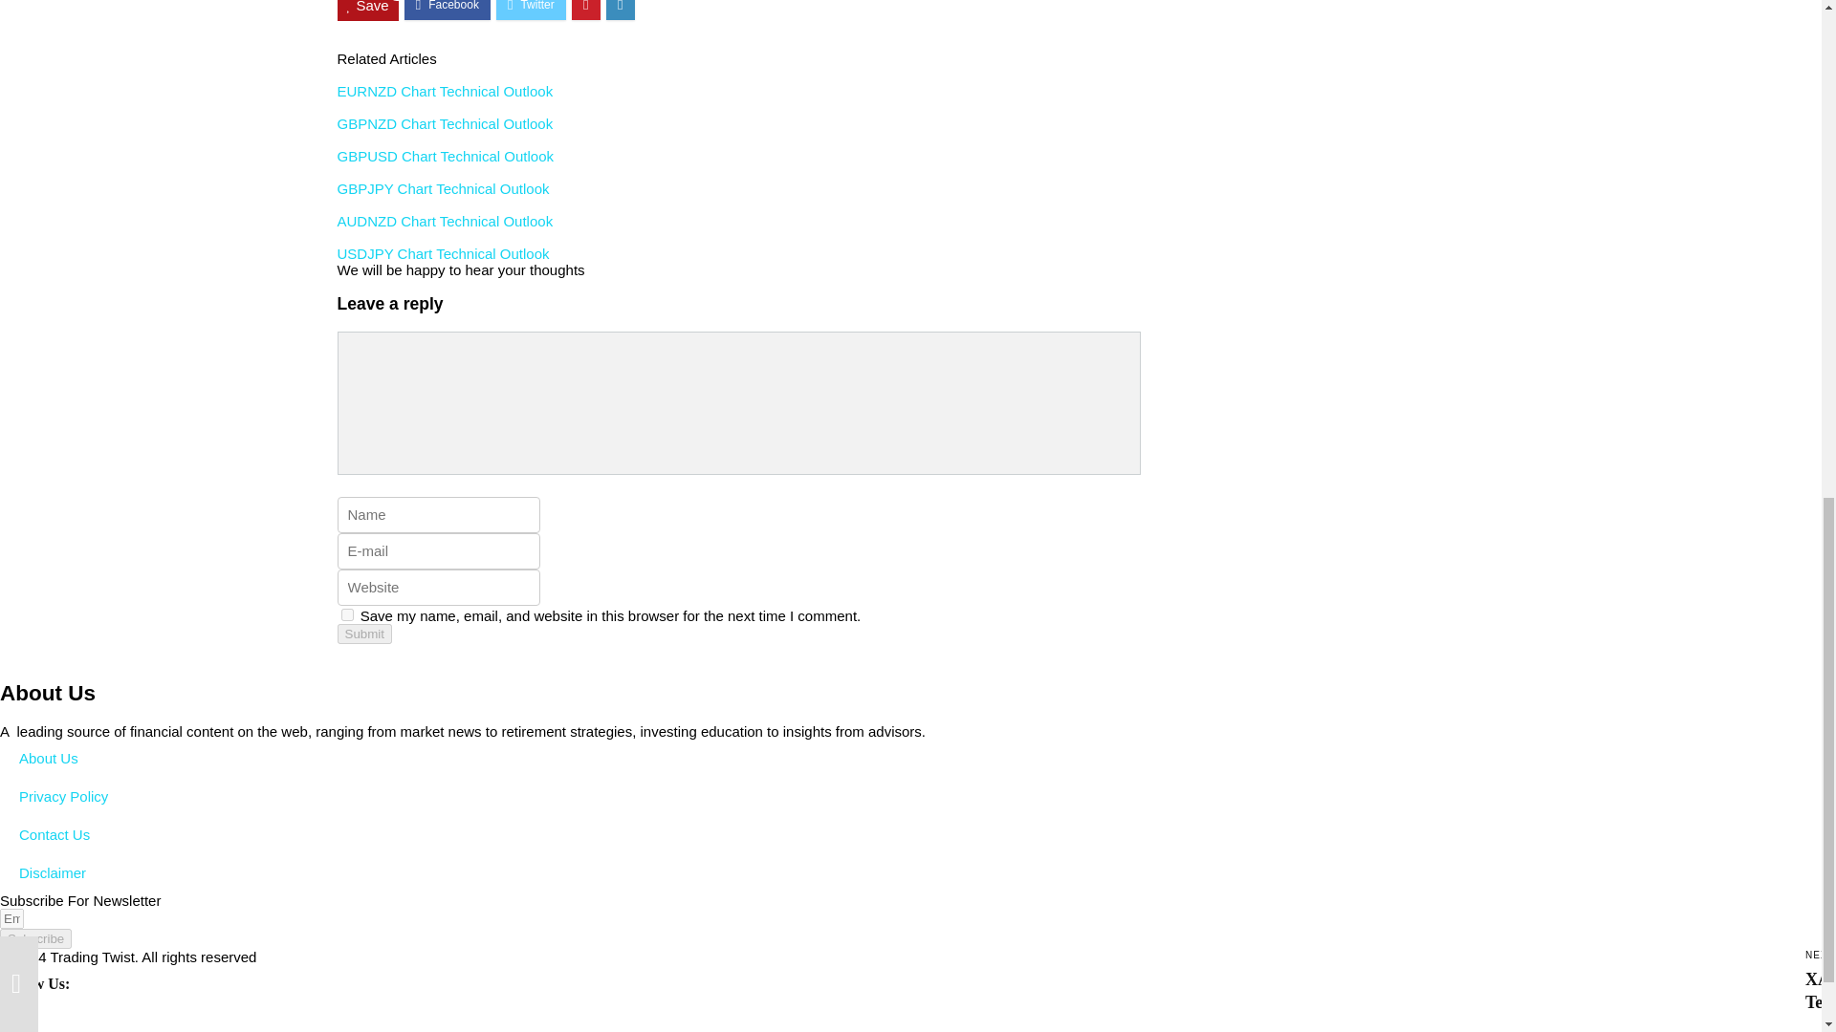 The width and height of the screenshot is (1836, 1032). What do you see at coordinates (445, 156) in the screenshot?
I see `GBPUSD Chart Technical Outlook` at bounding box center [445, 156].